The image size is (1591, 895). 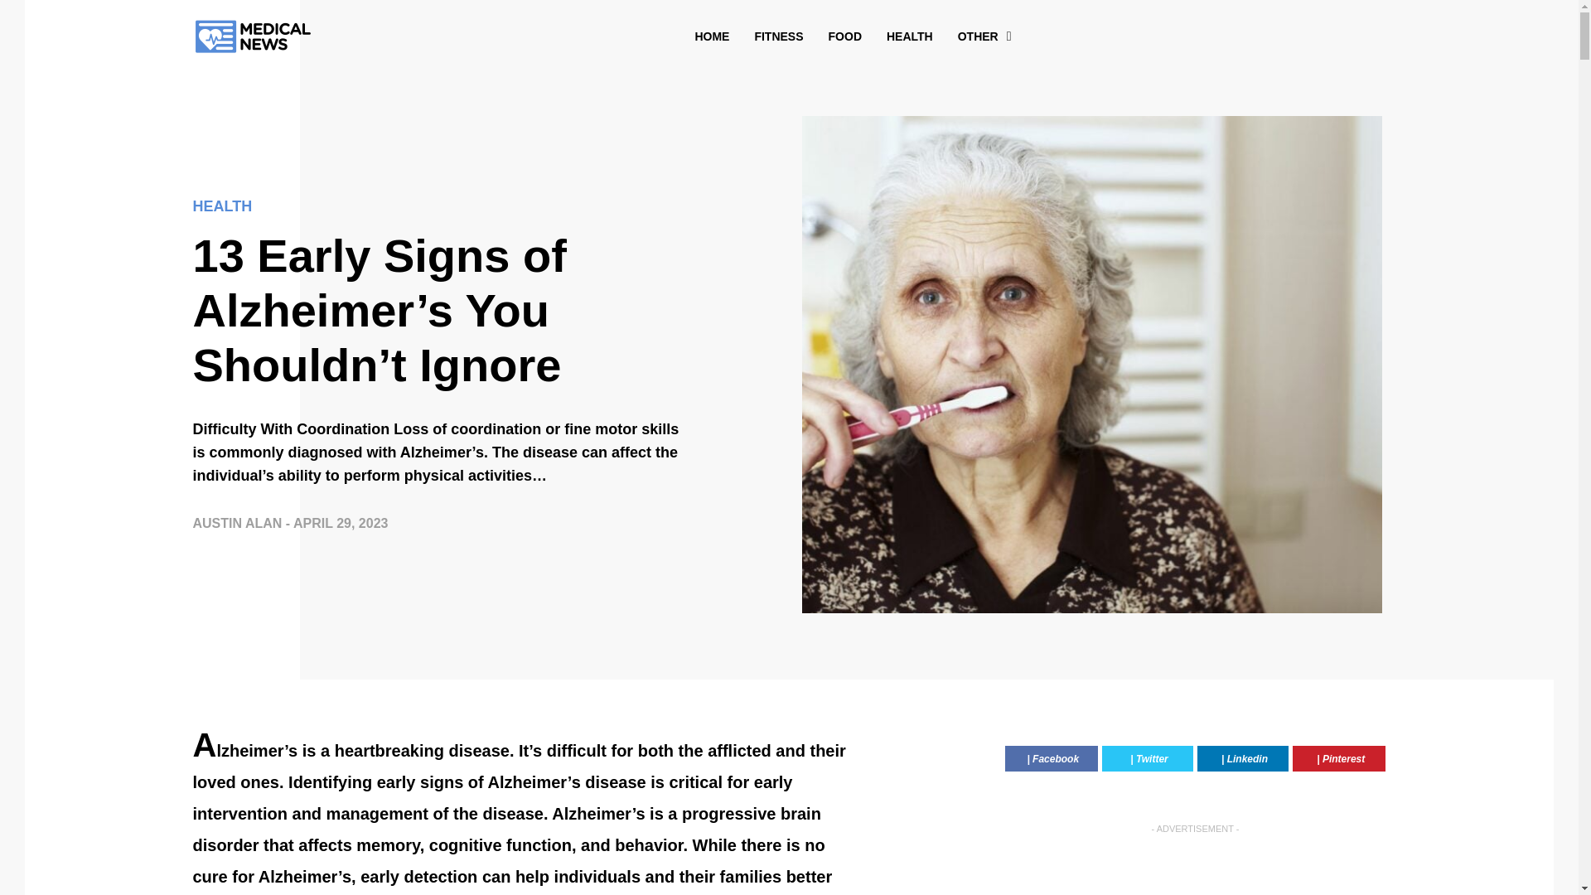 What do you see at coordinates (910, 36) in the screenshot?
I see `HEALTH` at bounding box center [910, 36].